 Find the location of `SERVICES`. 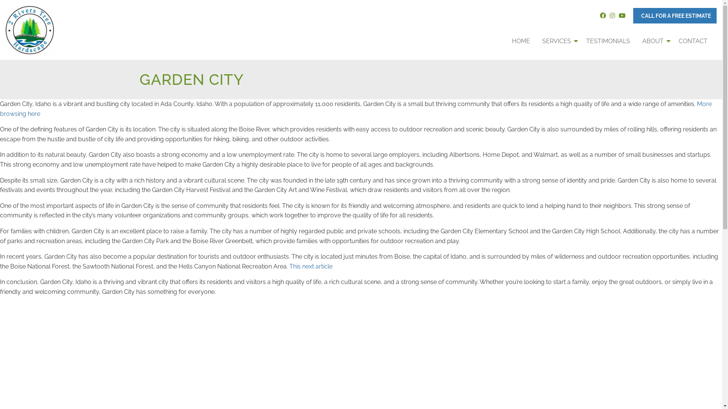

SERVICES is located at coordinates (558, 41).